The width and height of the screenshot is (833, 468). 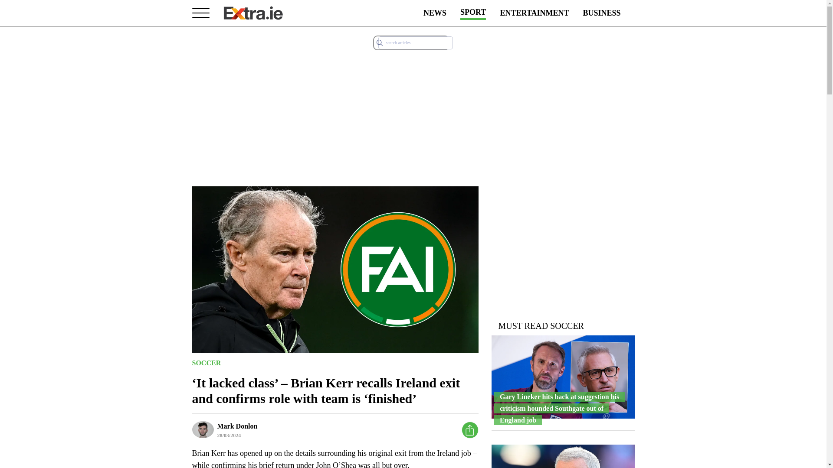 What do you see at coordinates (237, 426) in the screenshot?
I see `Mark Donlon` at bounding box center [237, 426].